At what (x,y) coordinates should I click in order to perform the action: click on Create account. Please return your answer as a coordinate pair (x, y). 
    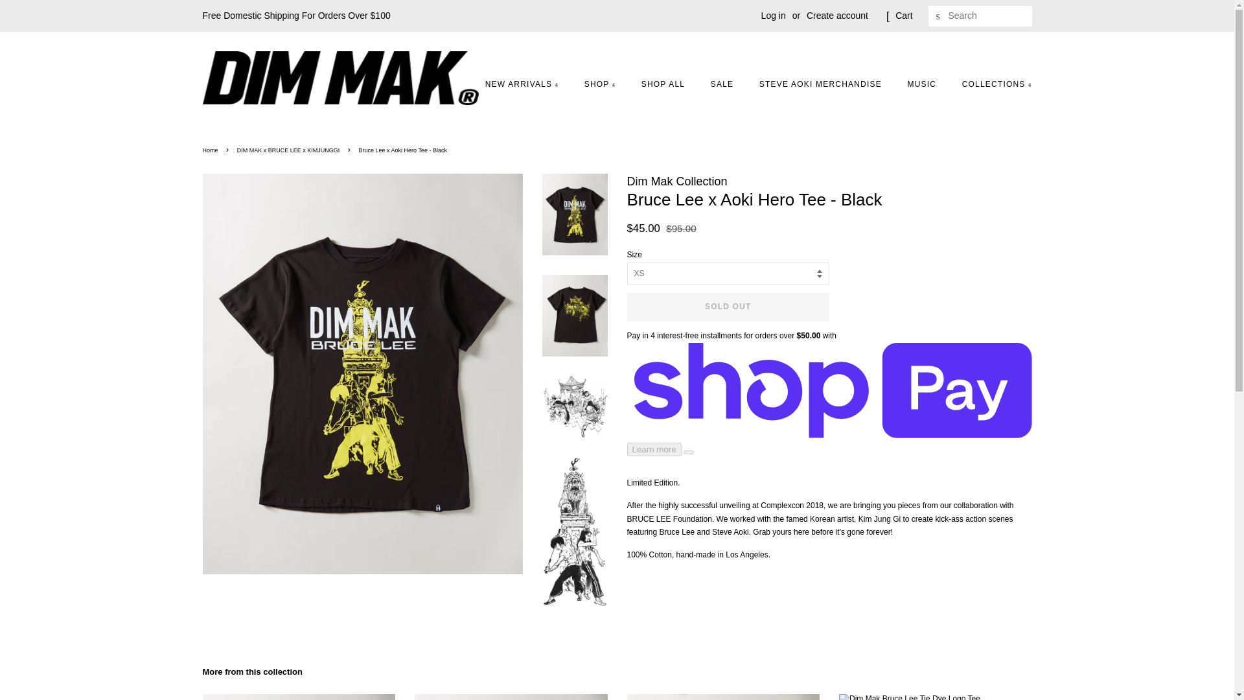
    Looking at the image, I should click on (837, 16).